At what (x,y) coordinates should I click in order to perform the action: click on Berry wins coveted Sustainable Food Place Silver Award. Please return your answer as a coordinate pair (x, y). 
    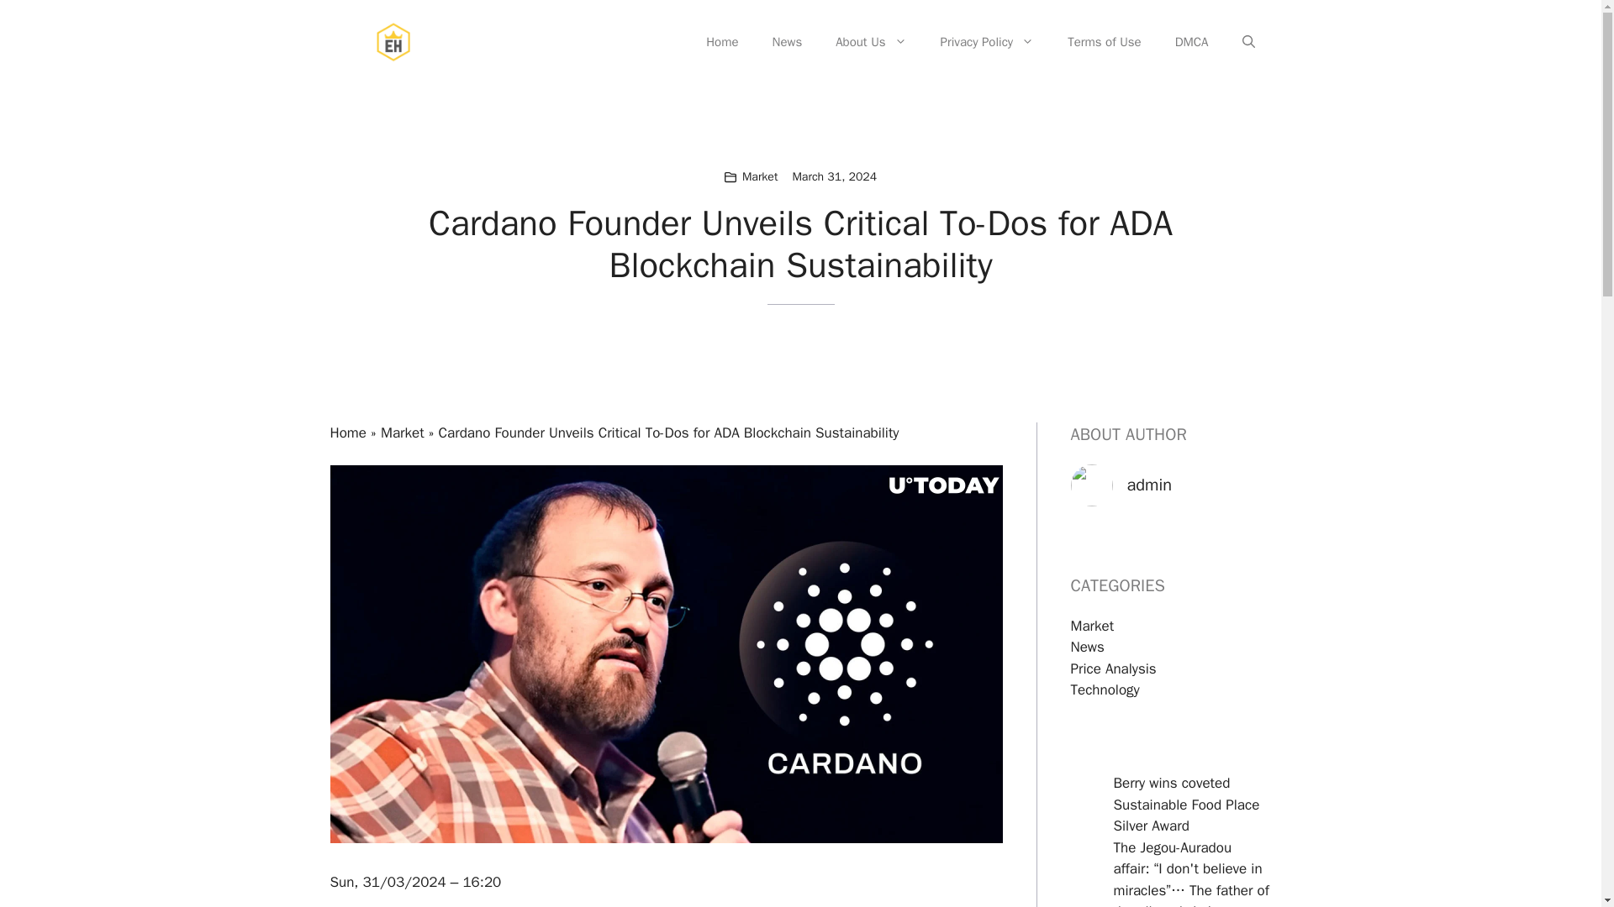
    Looking at the image, I should click on (1185, 805).